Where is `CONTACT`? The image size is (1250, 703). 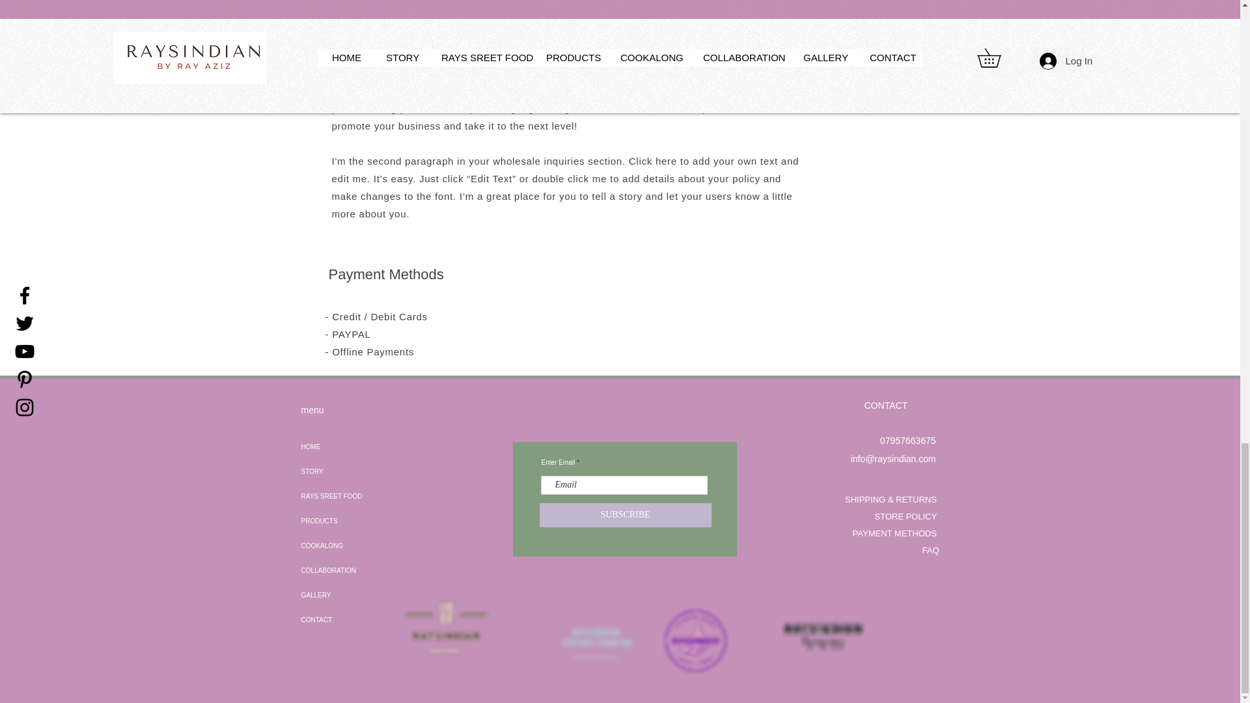
CONTACT is located at coordinates (337, 620).